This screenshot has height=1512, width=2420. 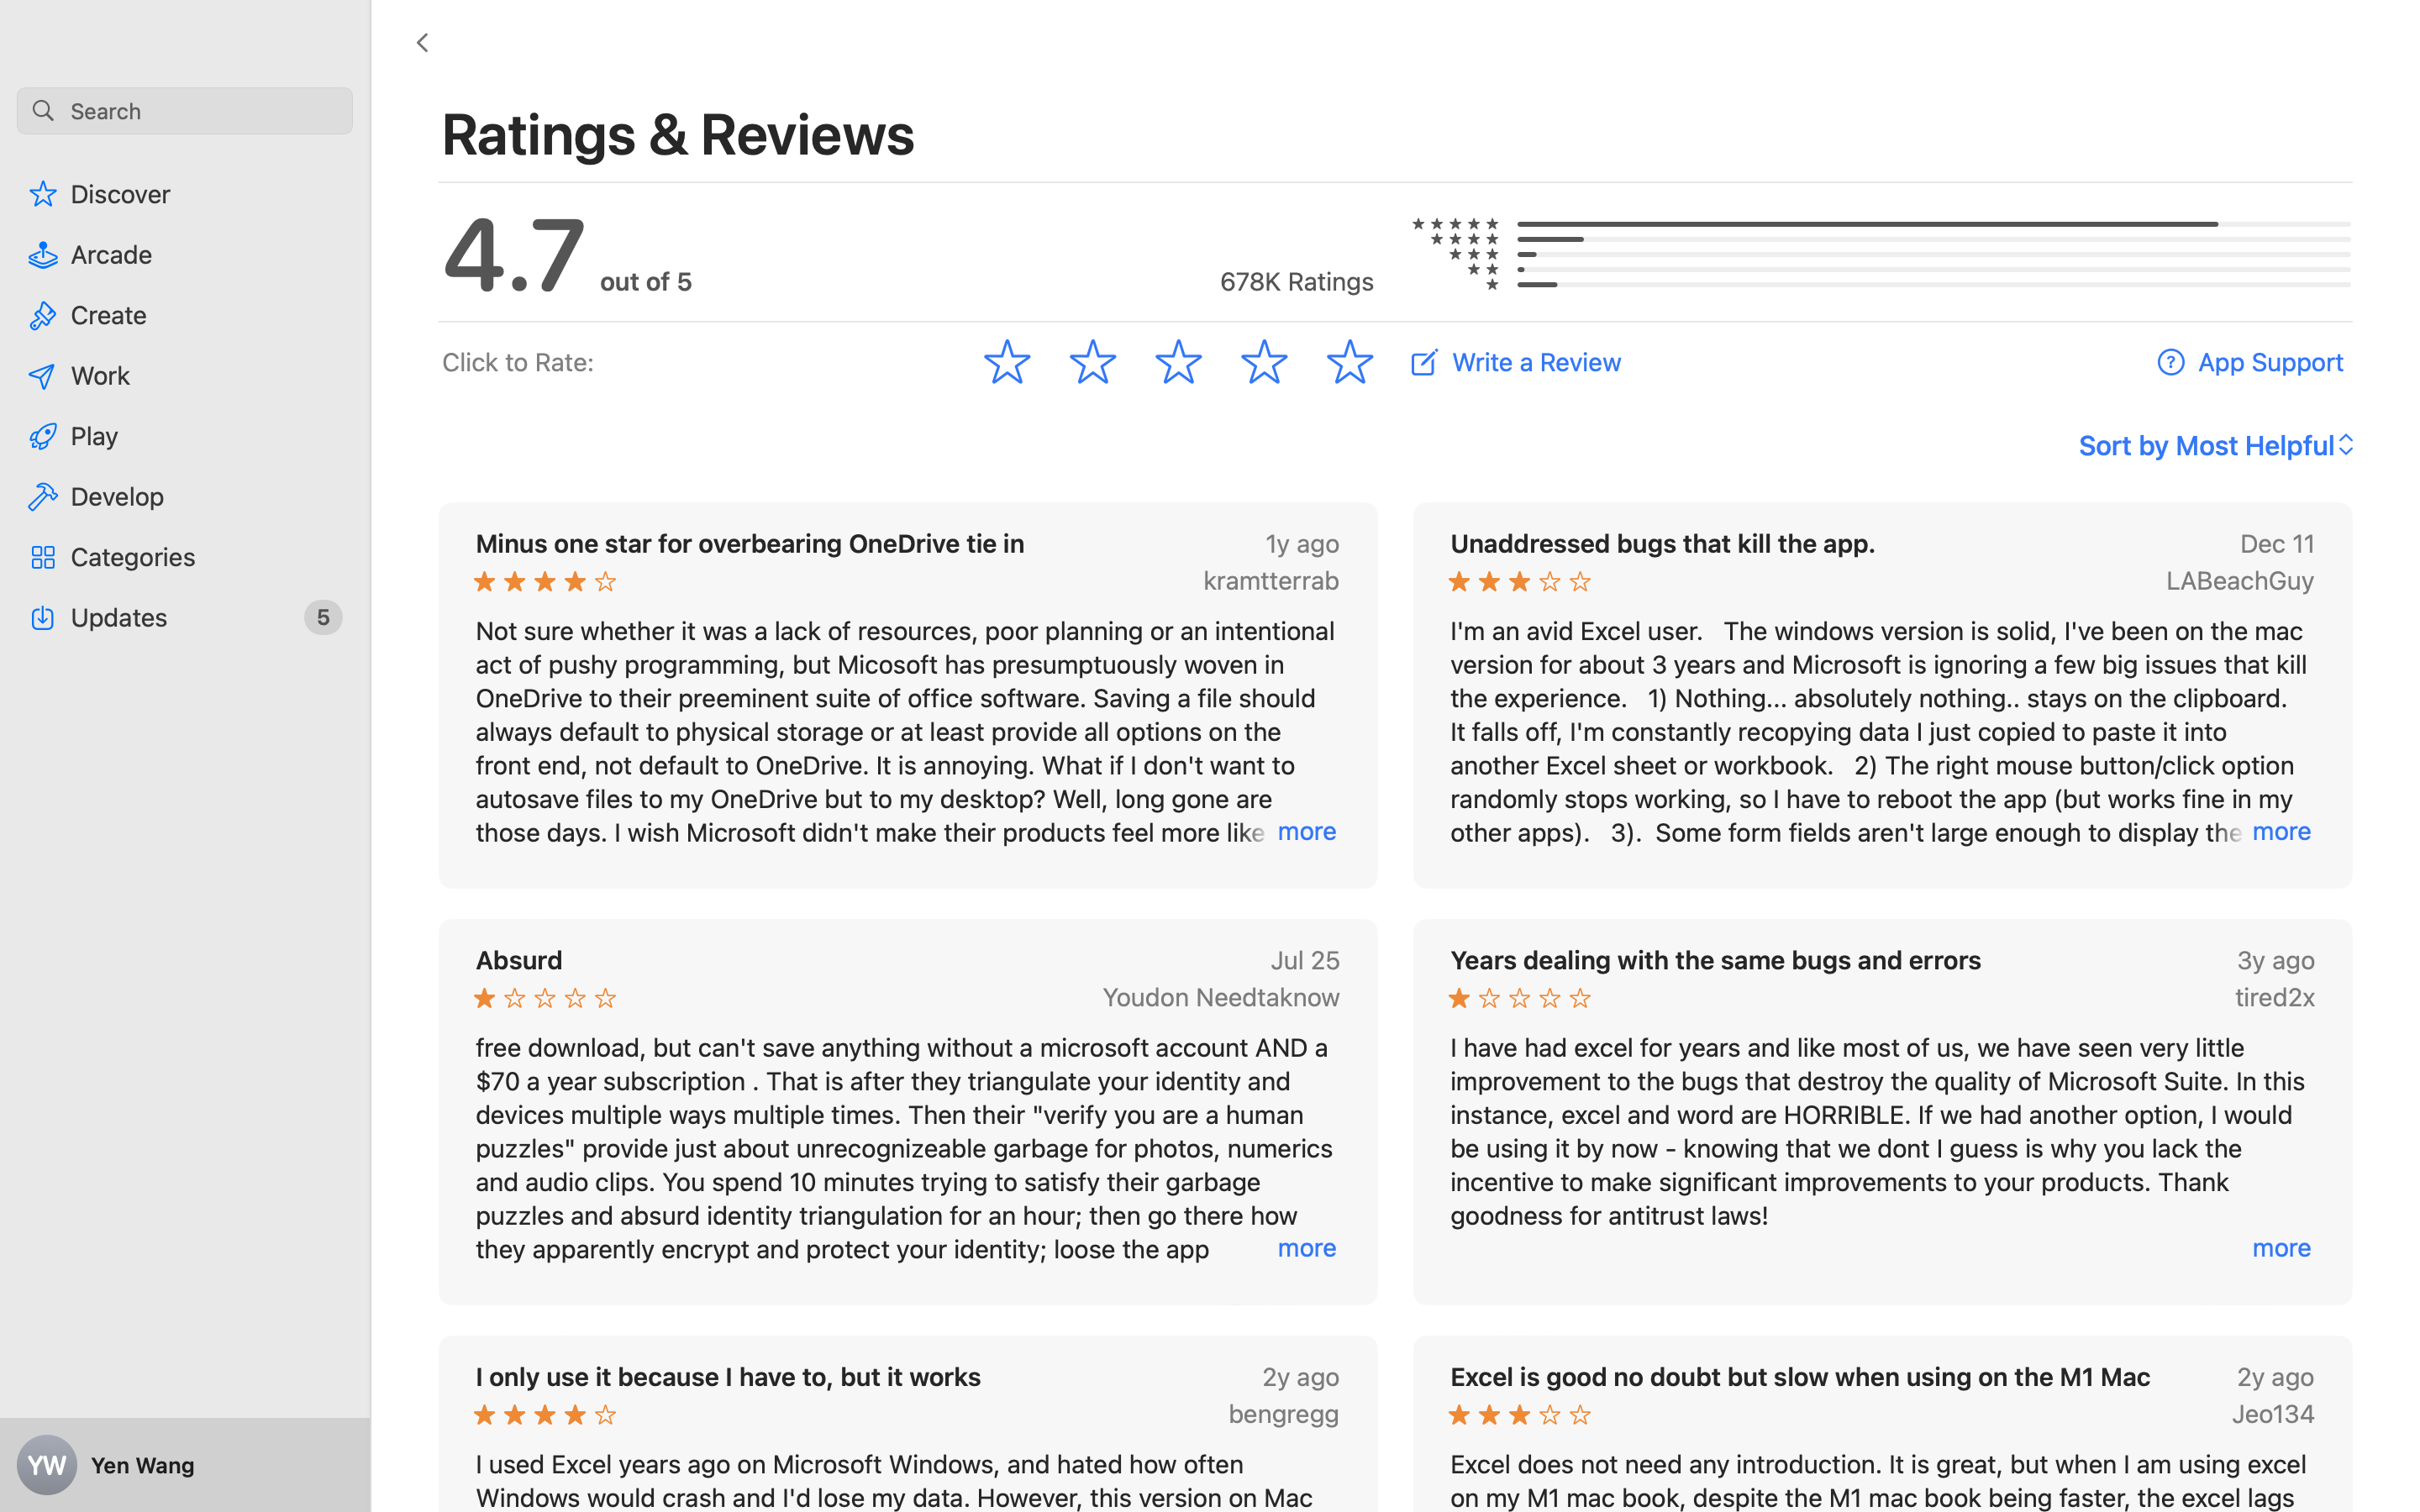 What do you see at coordinates (1883, 1529) in the screenshot?
I see `Excel is good no doubt but slow when using on the M1 Mac book, 2y ago, three stars, Jeo134, Excel does not need any introduction. It is great, but when I am using excel on my M1 mac book, despite the M1 mac book being faster, the excel lags quite a bit. When navigating through the excel sheet, the data and graphs keep disappearing and appearing due to the lag. Sometimes, the sheet looks blank, and then data and charts will suddenly pop up because of the lag. I recently bought a Surface 8 pro just because of this issue, but even Microsoft’s own “pro” device also does not run smoothly with Excel. Microsoft, can you please tell me why this happens, and is there a plan to fix it? Unfortunately, Microsoft no longer has any physical stores, so I called for support after buying a Surface 8 pro, Pen, and keyboard for over 1300$. Initially, I was told to hold, and after more than half an hour of holding, the line was disconnected. So, I had to return the surface pro 8. Very disappointed` at bounding box center [1883, 1529].